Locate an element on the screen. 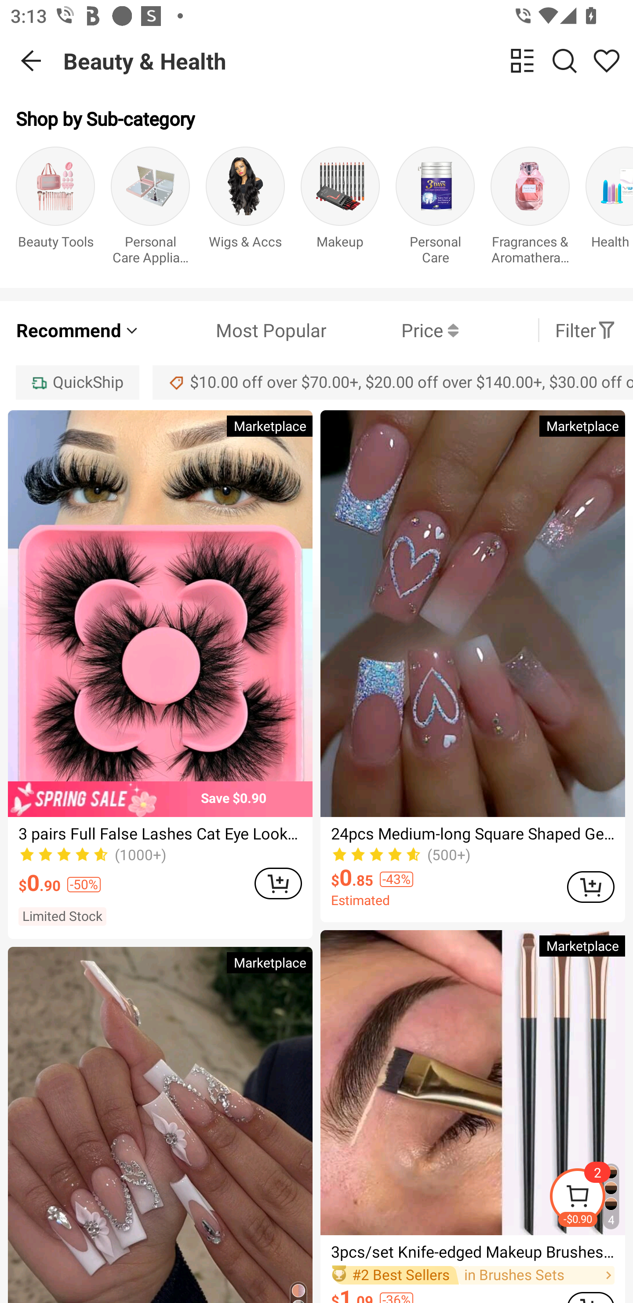 This screenshot has height=1303, width=633. Price is located at coordinates (392, 330).